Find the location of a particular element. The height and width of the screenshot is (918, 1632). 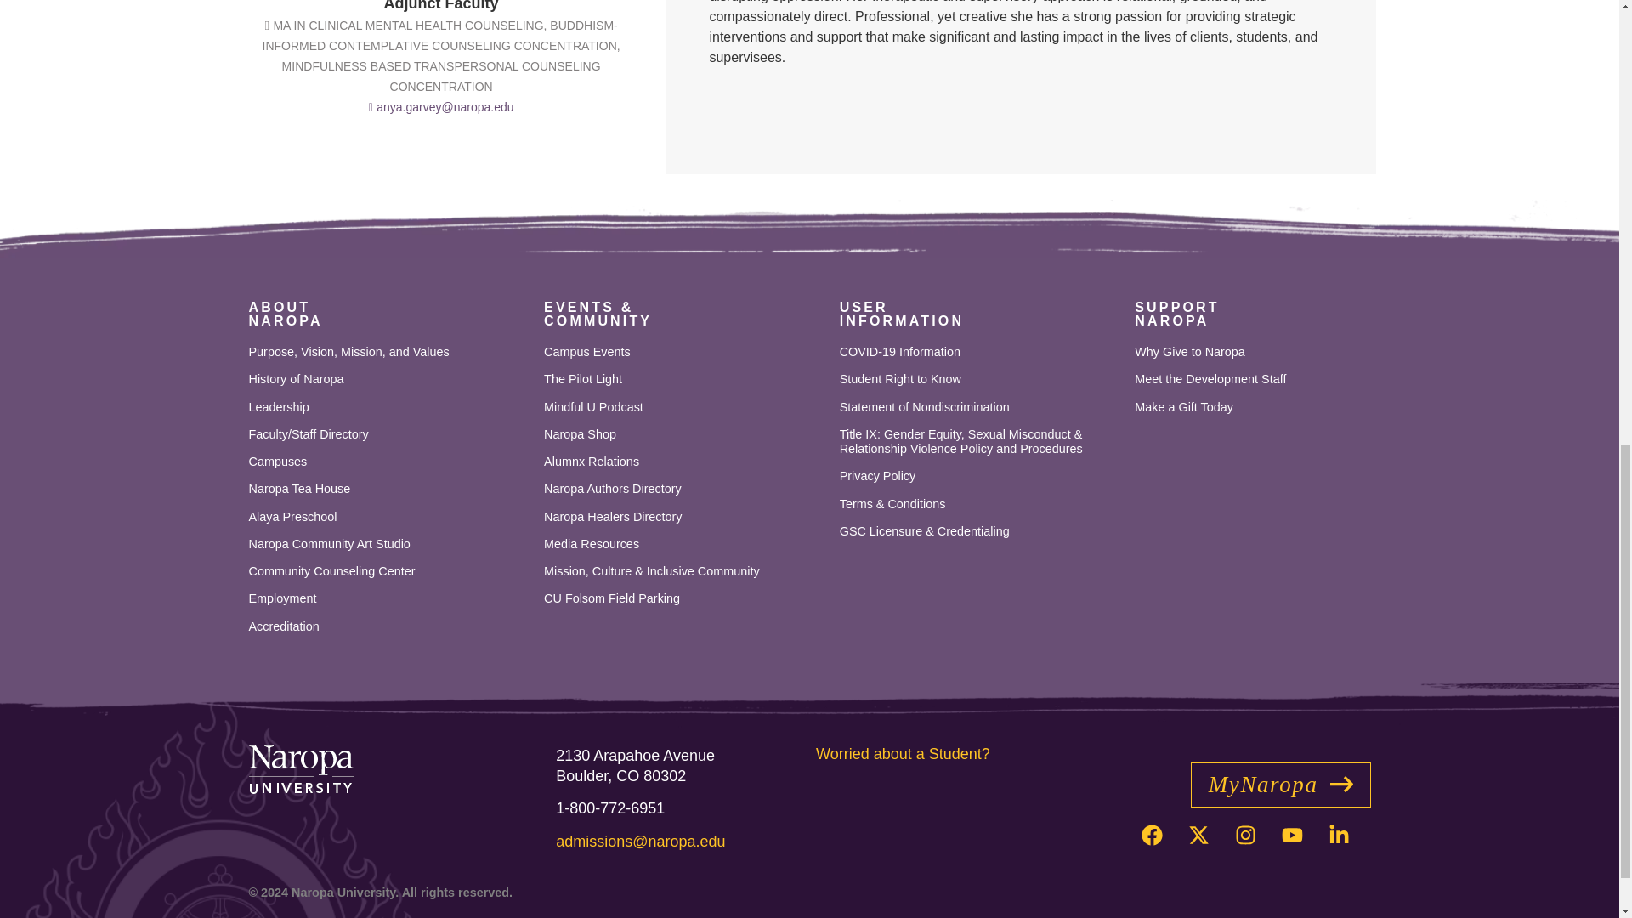

Campus Events is located at coordinates (683, 352).